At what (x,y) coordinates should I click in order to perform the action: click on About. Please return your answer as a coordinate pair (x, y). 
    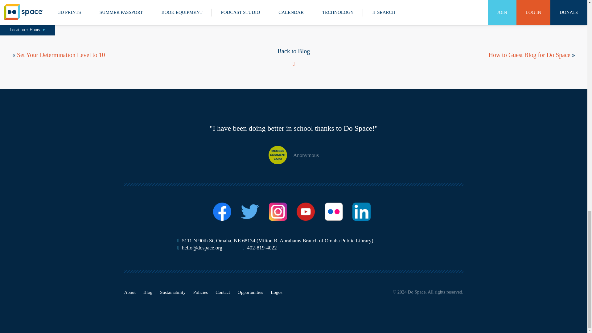
    Looking at the image, I should click on (129, 292).